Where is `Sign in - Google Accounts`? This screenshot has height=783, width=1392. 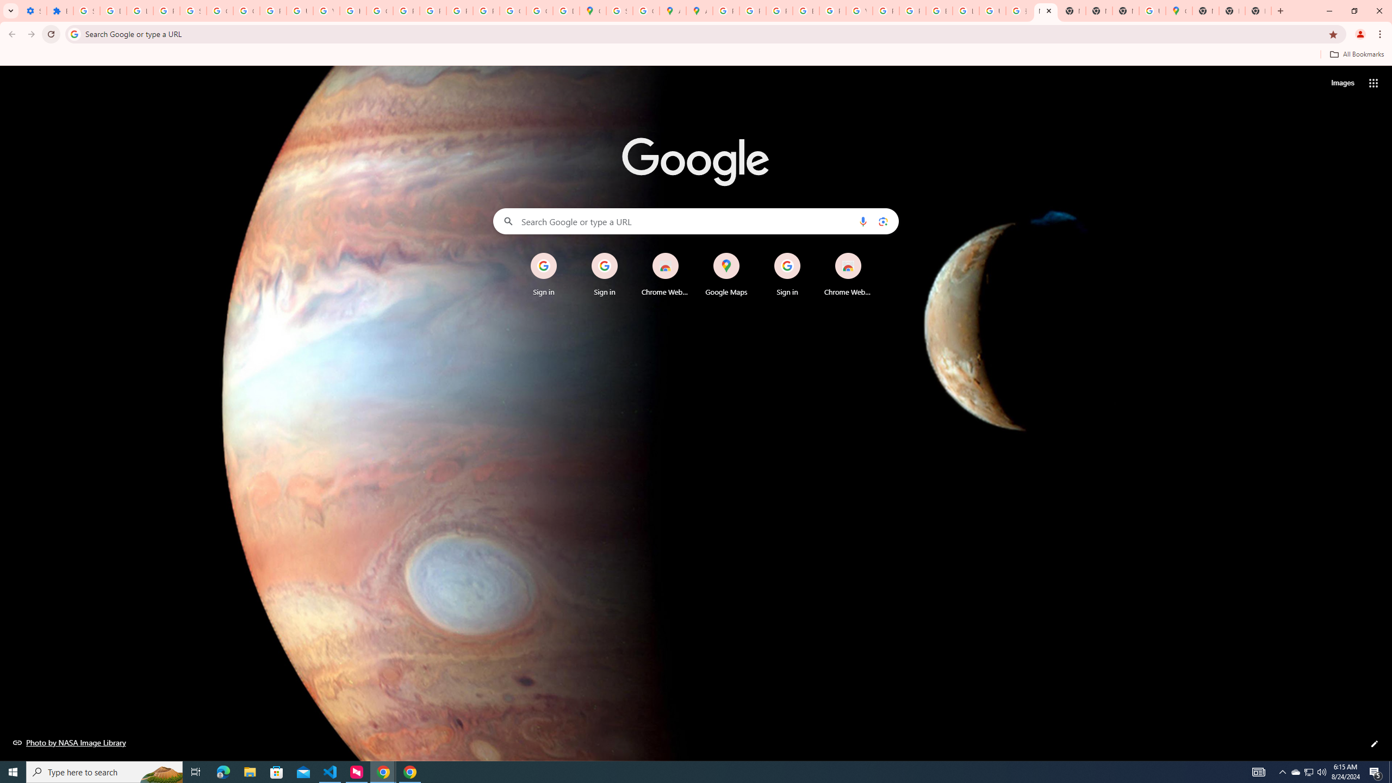 Sign in - Google Accounts is located at coordinates (86, 11).